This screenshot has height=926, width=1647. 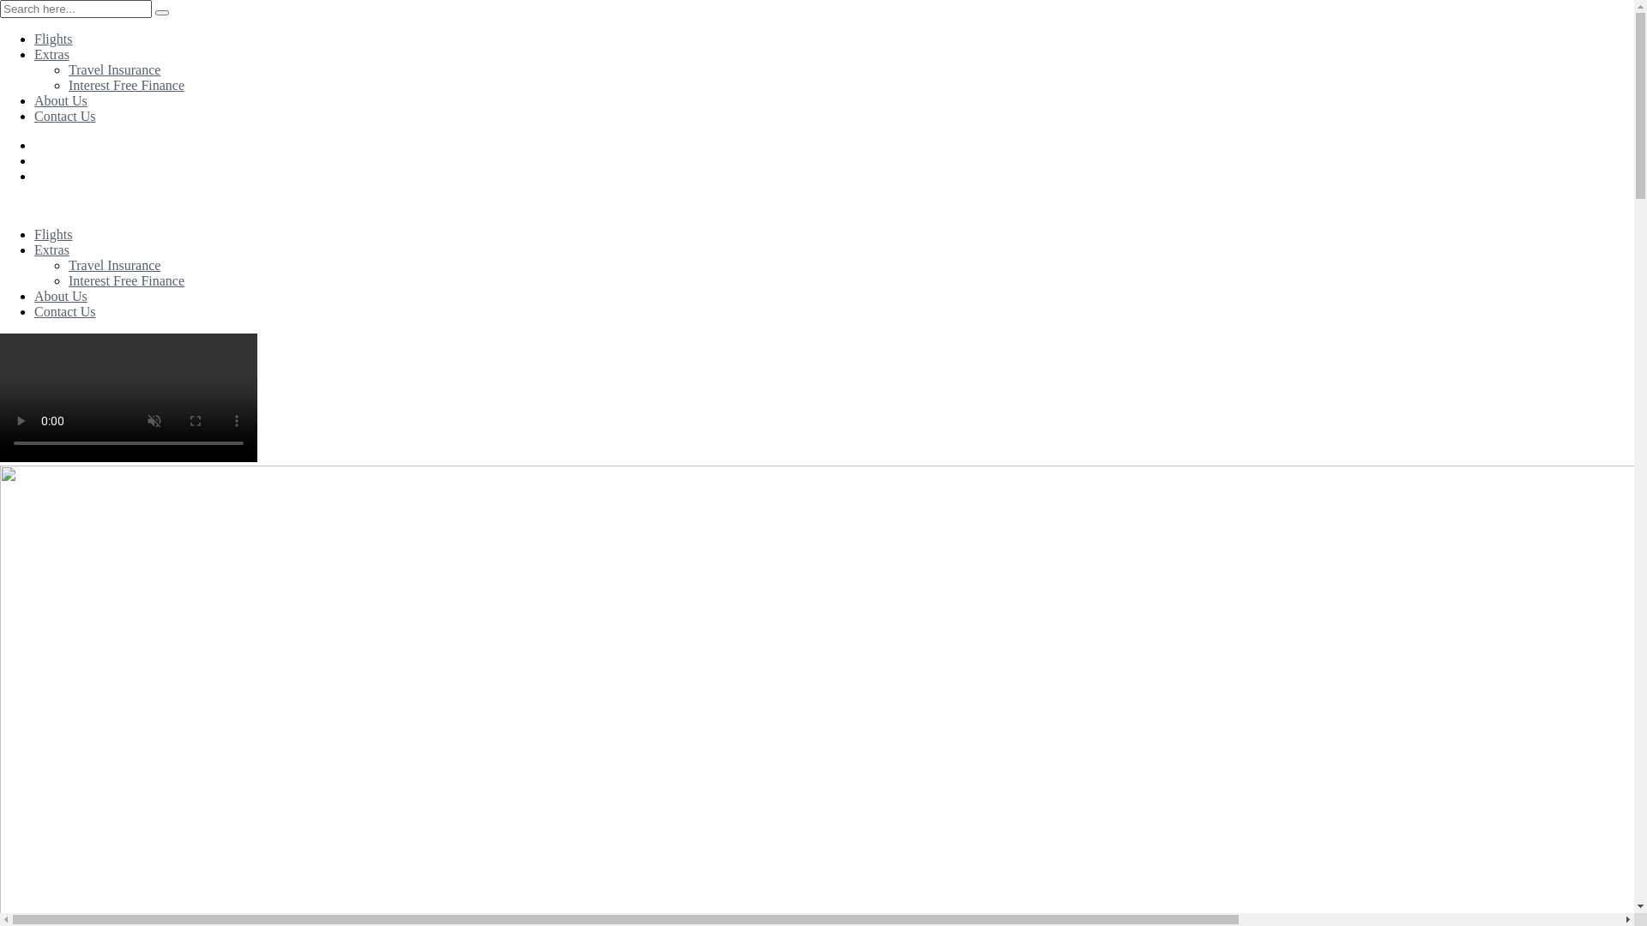 I want to click on Interest Free Finance, so click(x=127, y=281).